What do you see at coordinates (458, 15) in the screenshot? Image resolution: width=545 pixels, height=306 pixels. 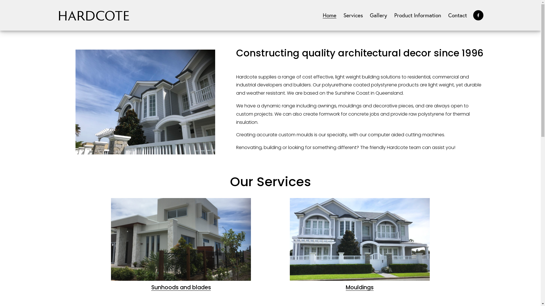 I see `Contact` at bounding box center [458, 15].